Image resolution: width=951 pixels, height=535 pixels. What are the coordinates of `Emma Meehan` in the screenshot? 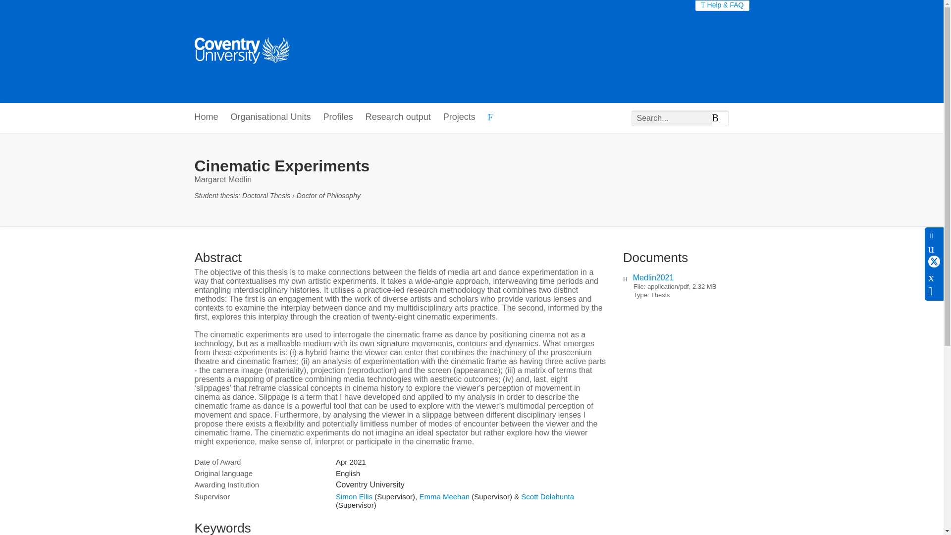 It's located at (444, 496).